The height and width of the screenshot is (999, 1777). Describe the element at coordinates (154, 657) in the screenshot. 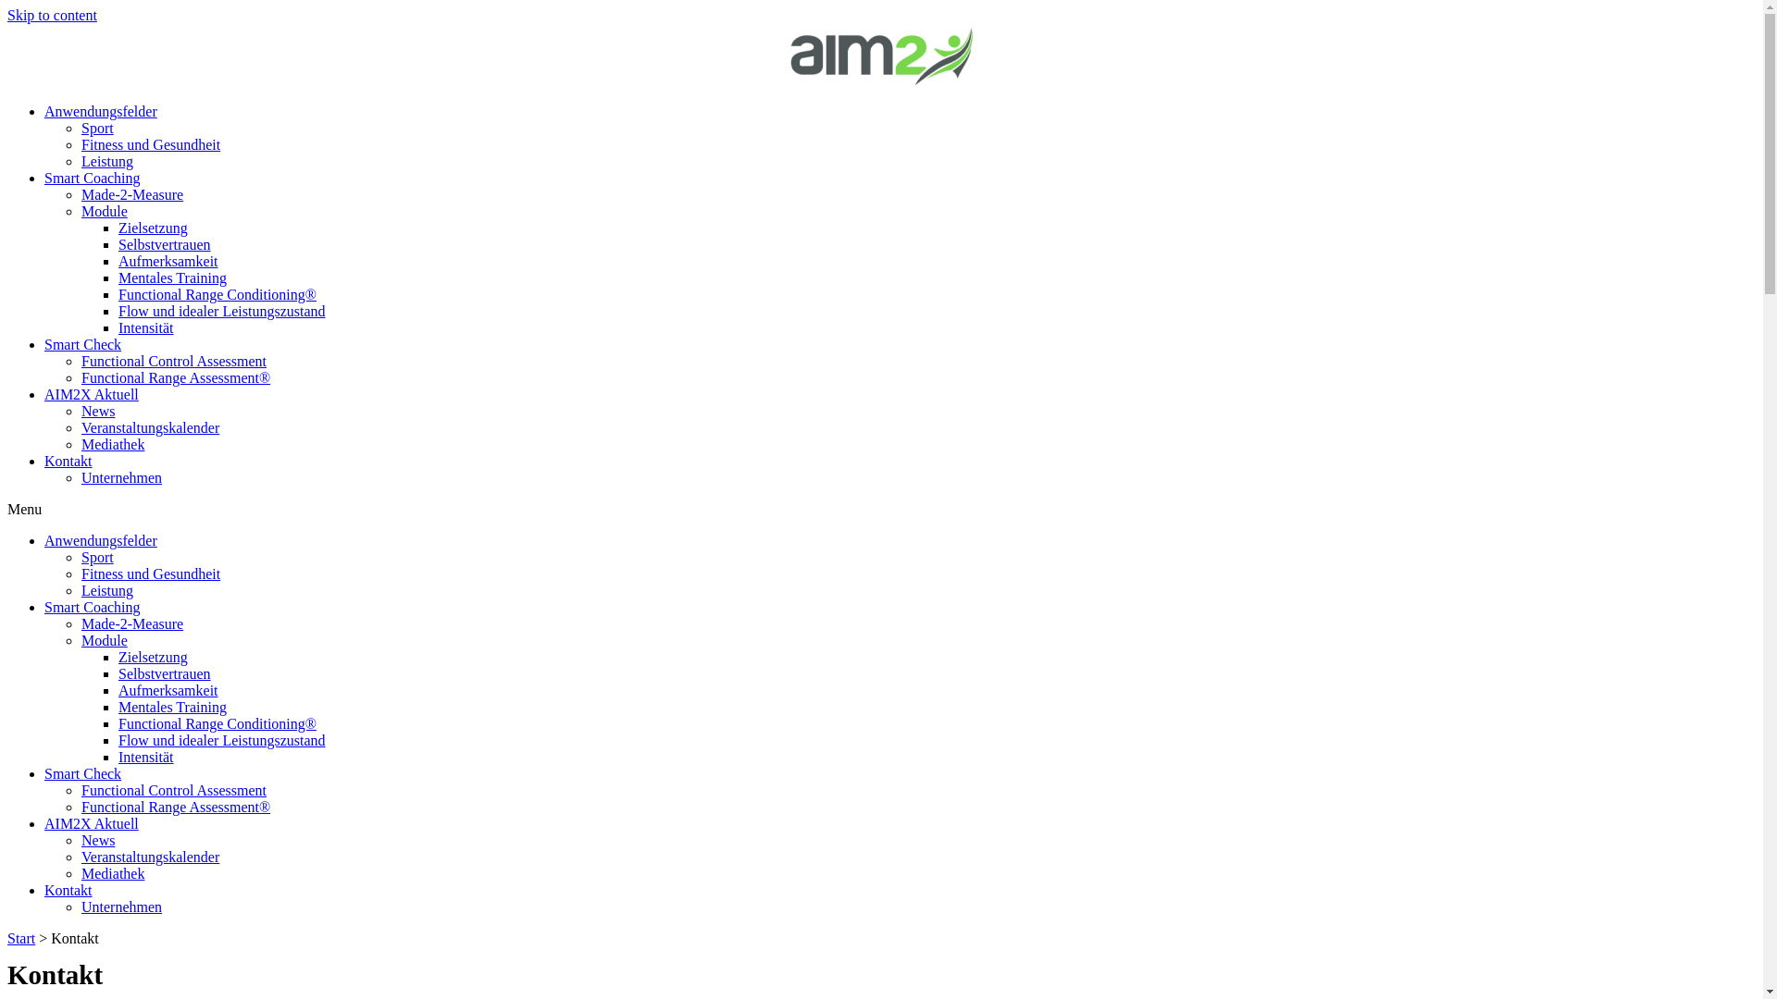

I see `Zielsetzung` at that location.